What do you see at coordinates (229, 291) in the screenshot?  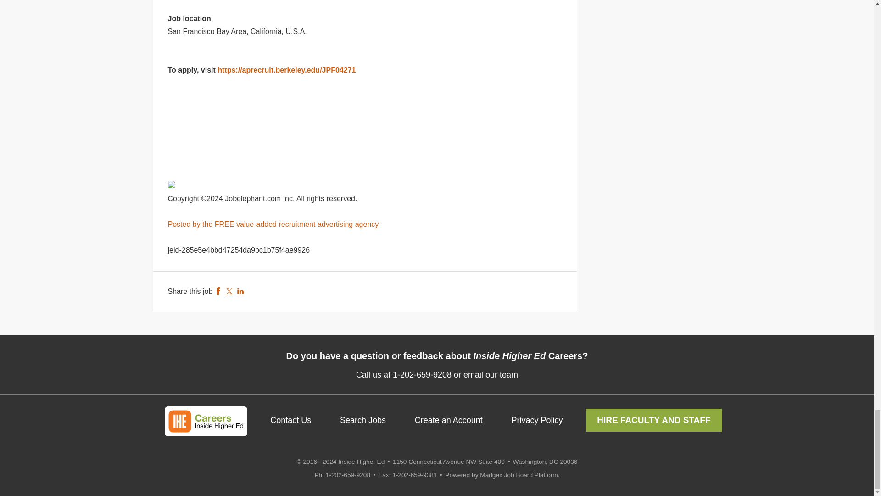 I see `Twitter` at bounding box center [229, 291].